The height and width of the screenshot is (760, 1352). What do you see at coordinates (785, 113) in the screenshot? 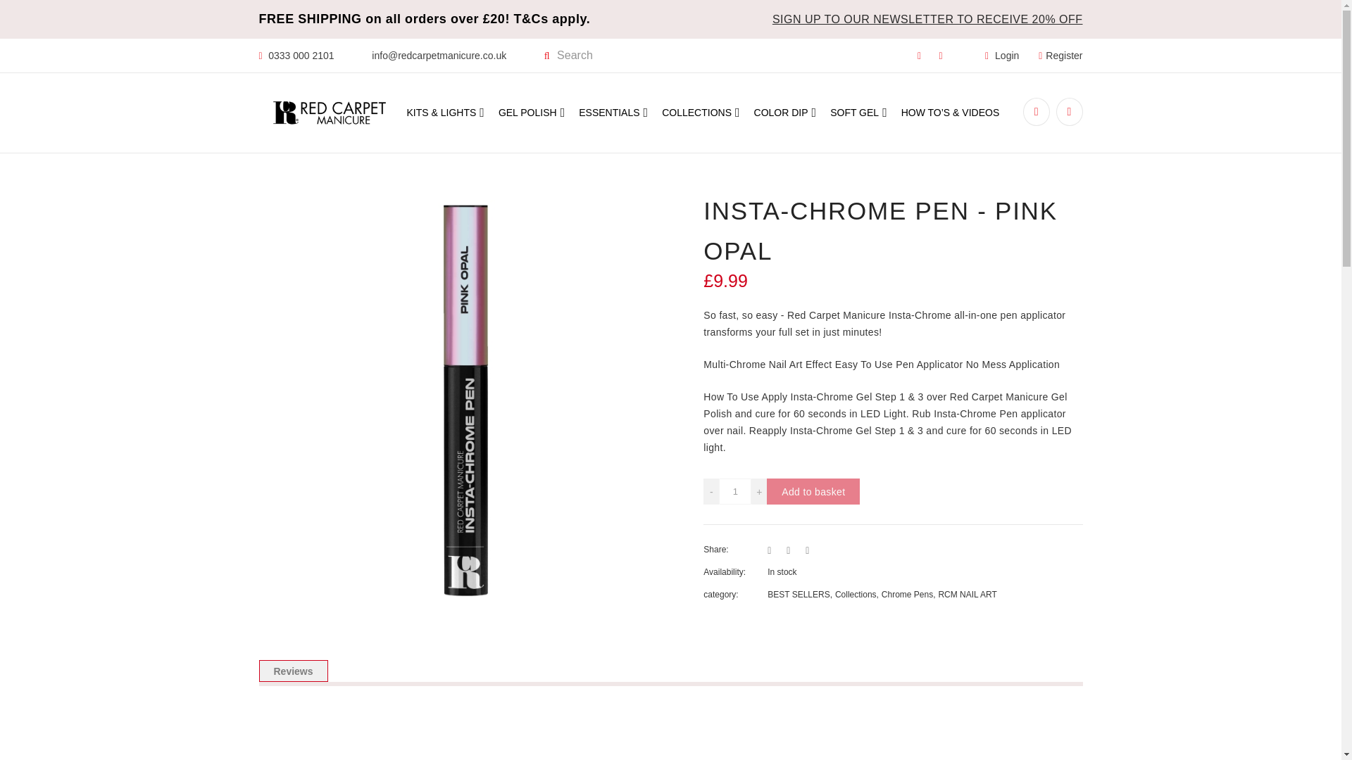
I see `COLOR DIP` at bounding box center [785, 113].